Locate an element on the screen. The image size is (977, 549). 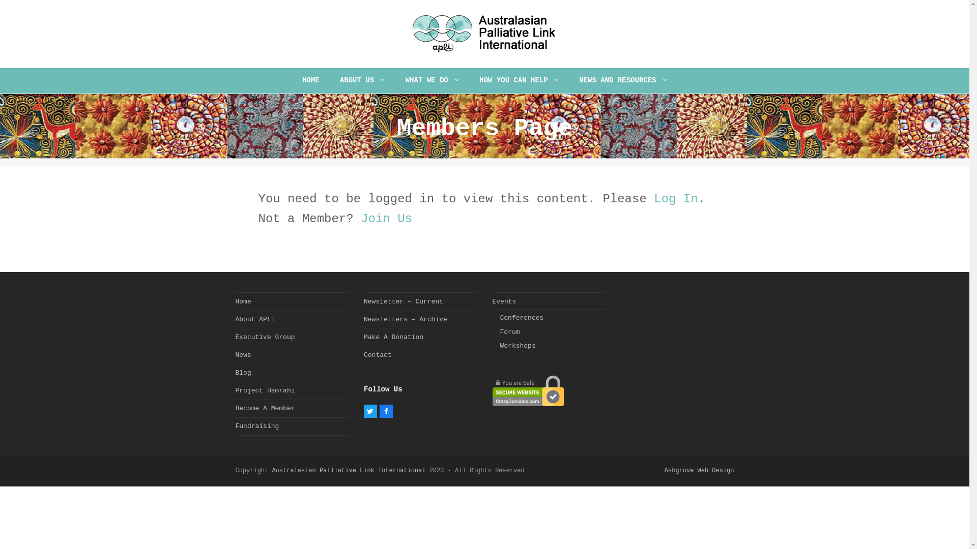
WHAT WE DO is located at coordinates (432, 81).